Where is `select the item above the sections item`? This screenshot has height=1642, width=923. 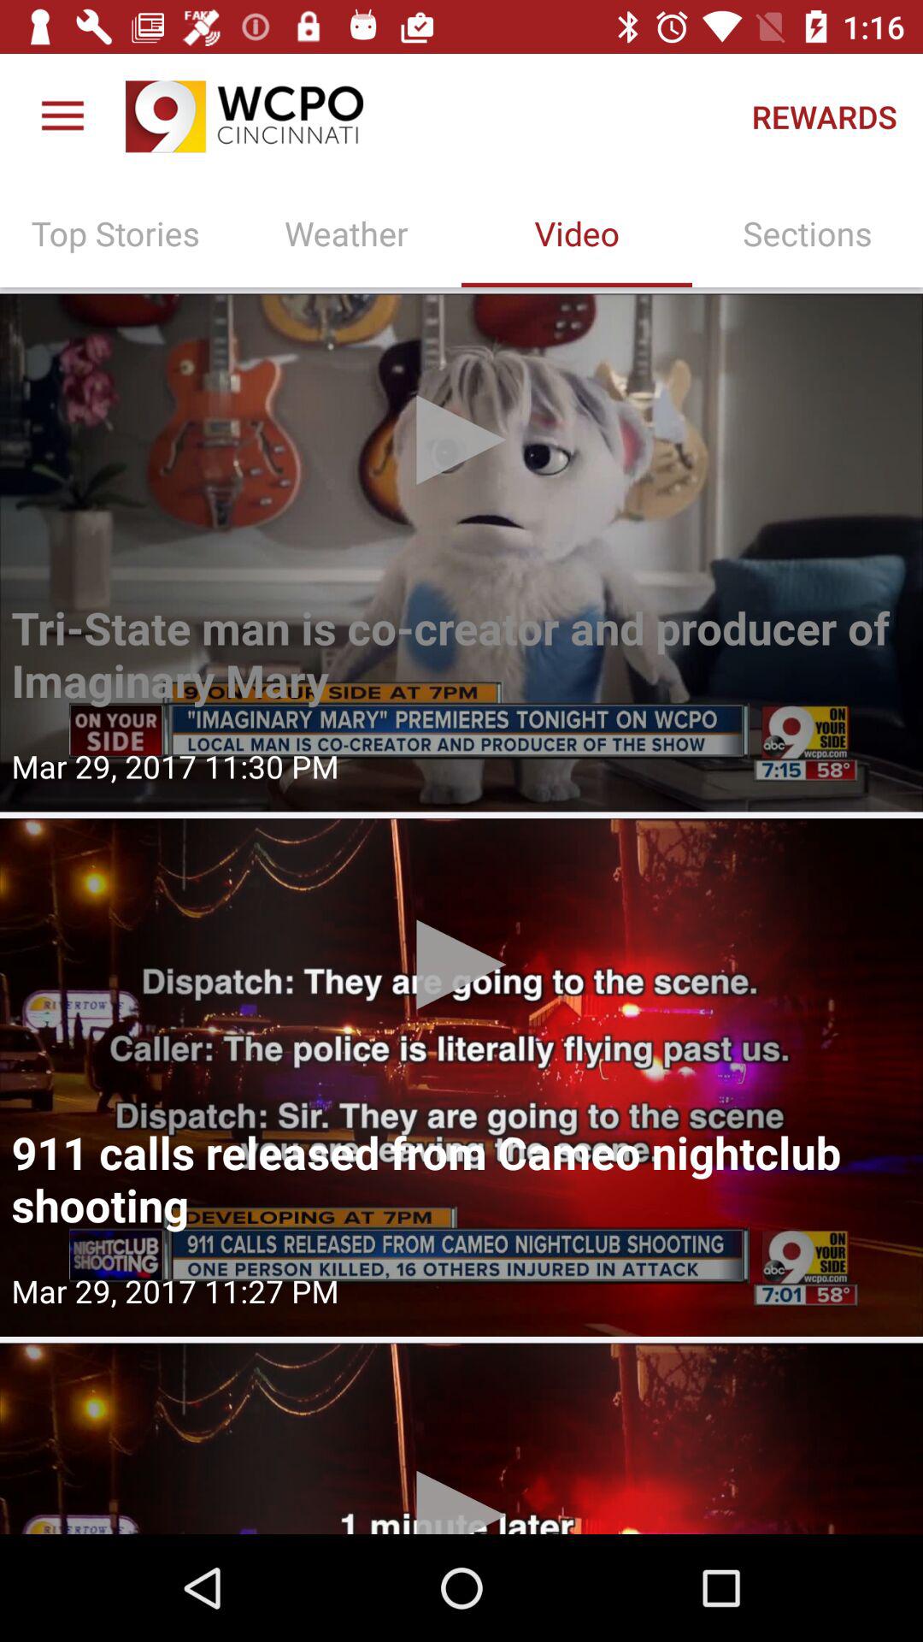
select the item above the sections item is located at coordinates (824, 116).